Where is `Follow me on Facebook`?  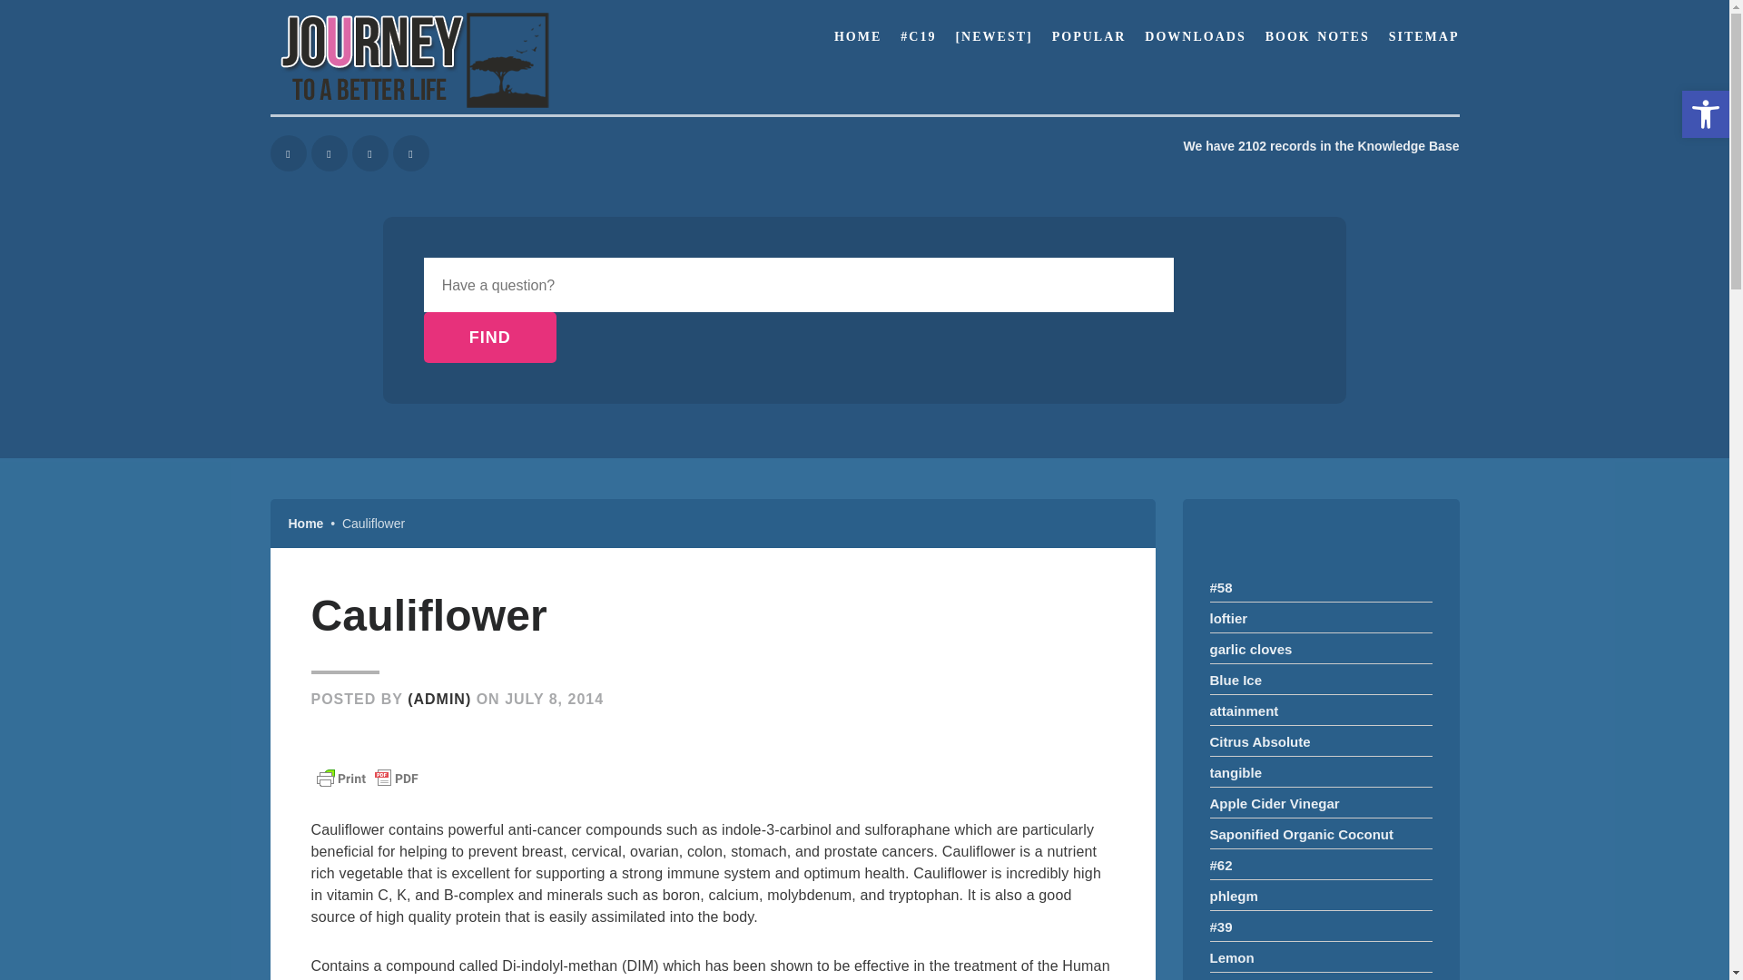
Follow me on Facebook is located at coordinates (489, 338).